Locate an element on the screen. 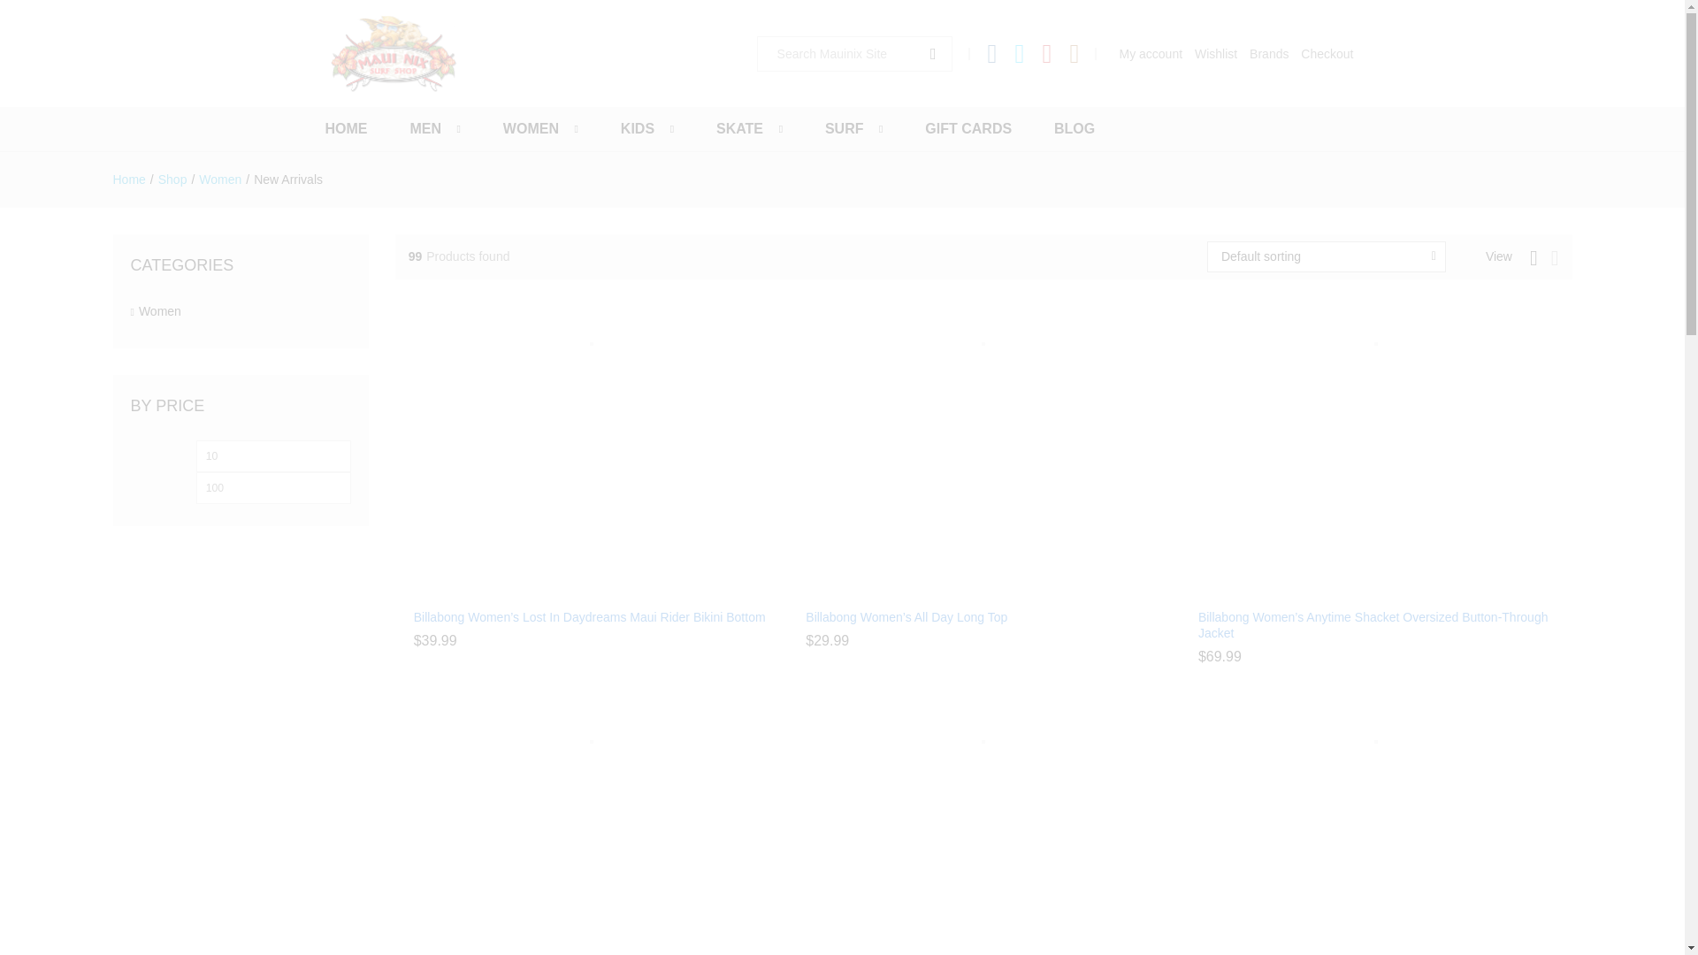 The height and width of the screenshot is (955, 1698). Checkout is located at coordinates (1327, 53).